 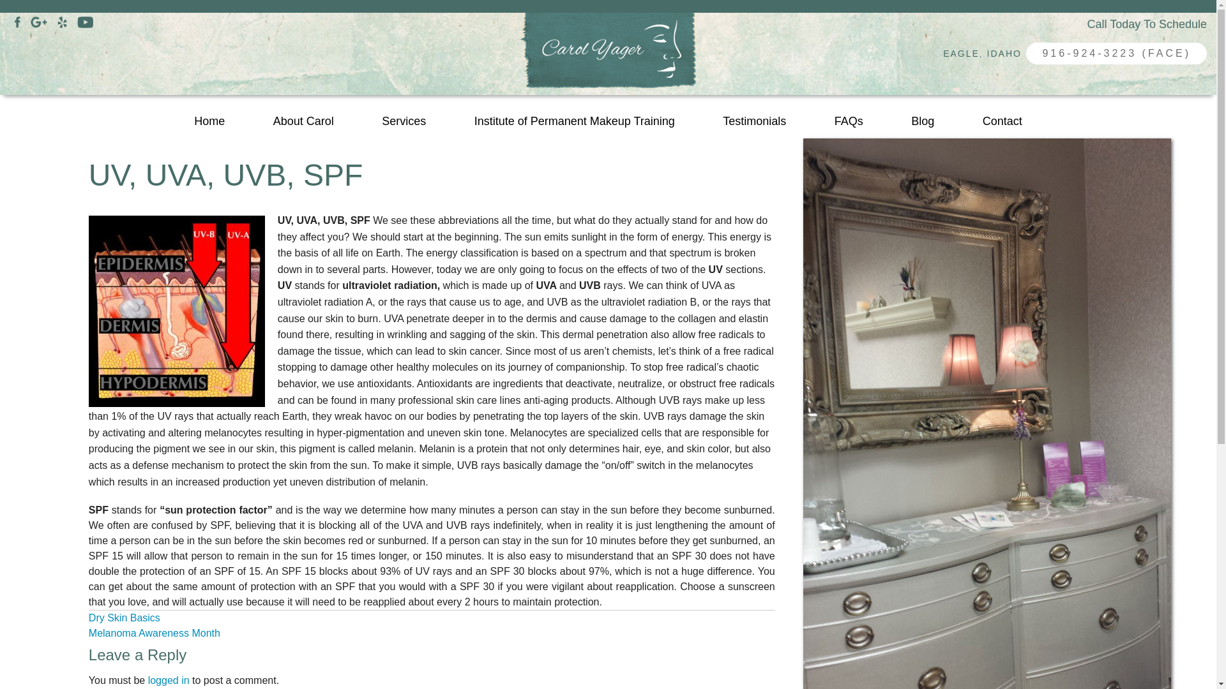 I want to click on About Carol, so click(x=303, y=121).